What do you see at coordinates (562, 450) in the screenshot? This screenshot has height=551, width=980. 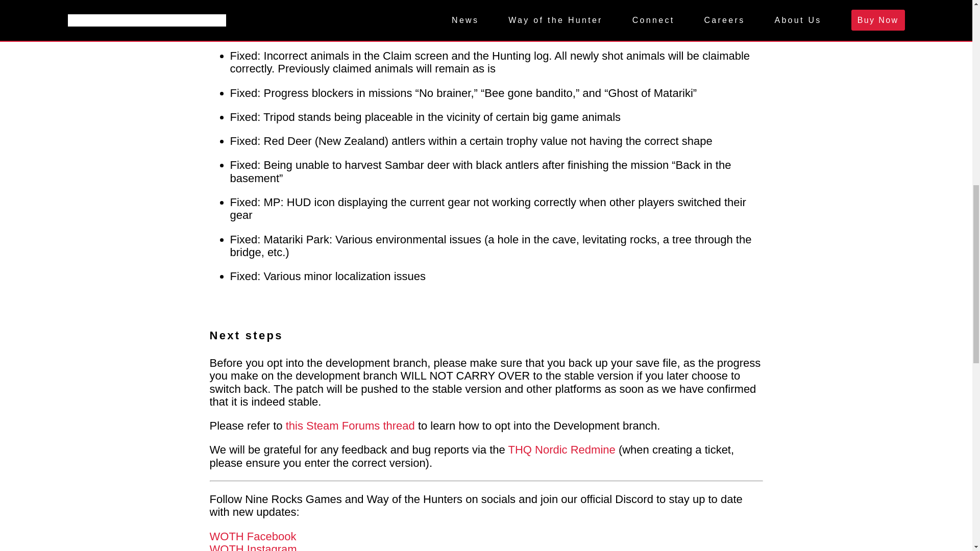 I see `THQ Nordic Redmine` at bounding box center [562, 450].